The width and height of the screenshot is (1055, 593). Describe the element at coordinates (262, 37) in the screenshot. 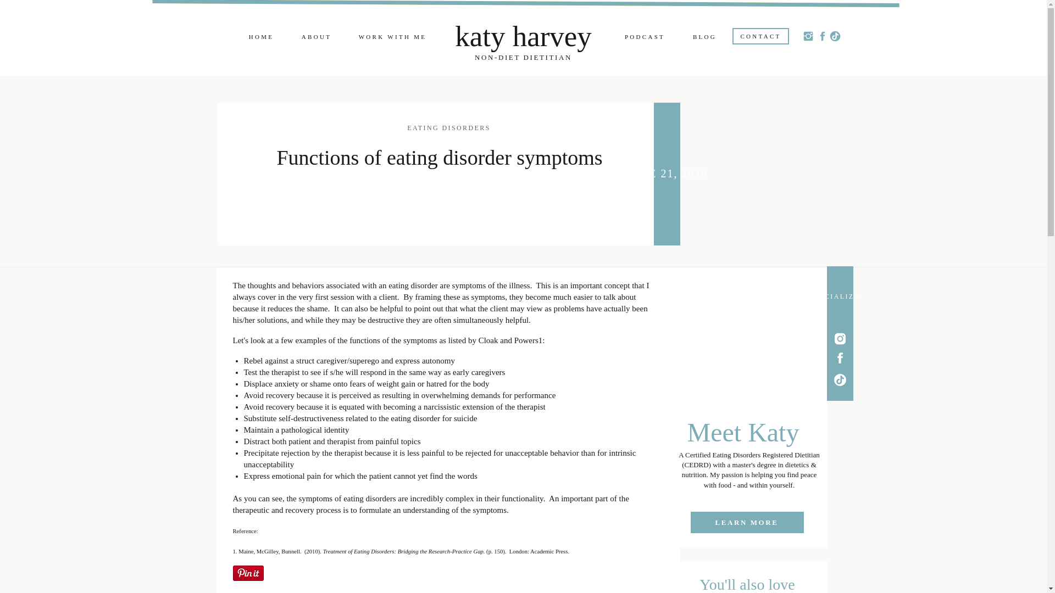

I see `HOME` at that location.